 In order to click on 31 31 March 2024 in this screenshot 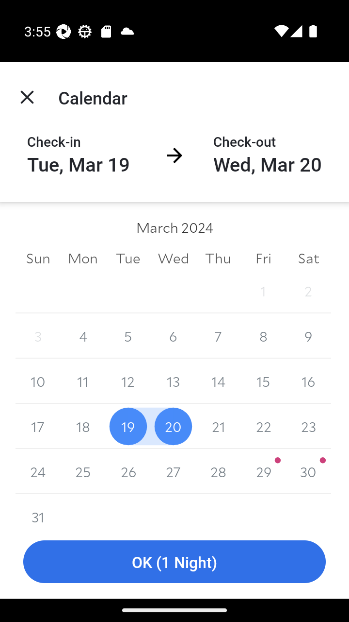, I will do `click(38, 509)`.